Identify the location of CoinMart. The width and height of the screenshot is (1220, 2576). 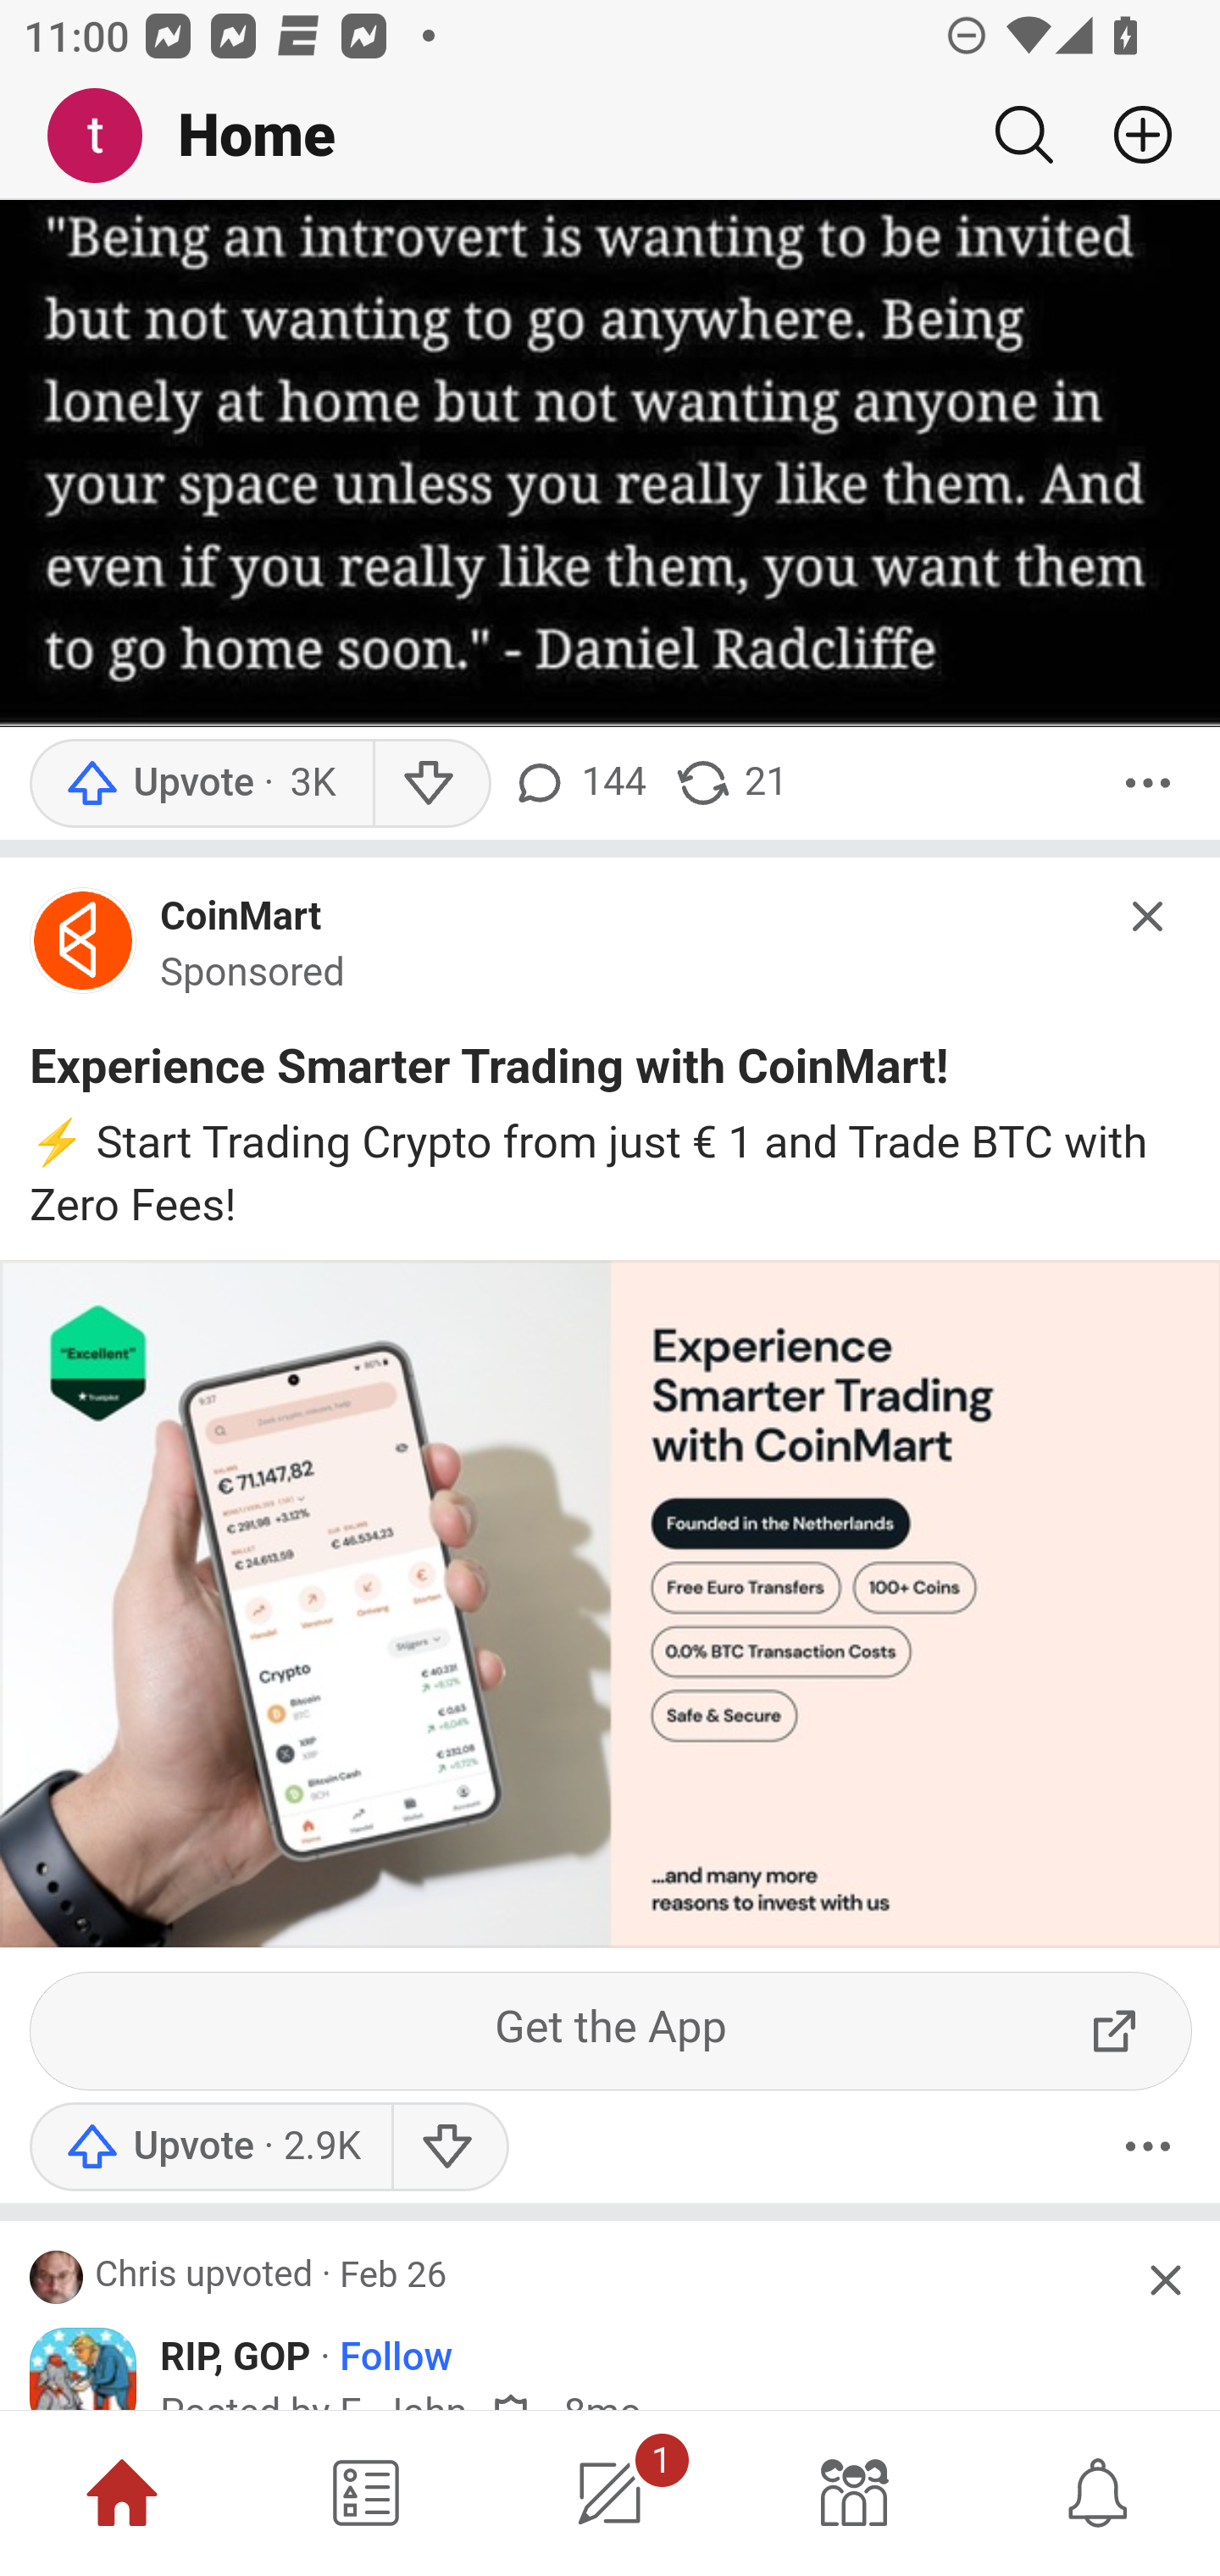
(241, 918).